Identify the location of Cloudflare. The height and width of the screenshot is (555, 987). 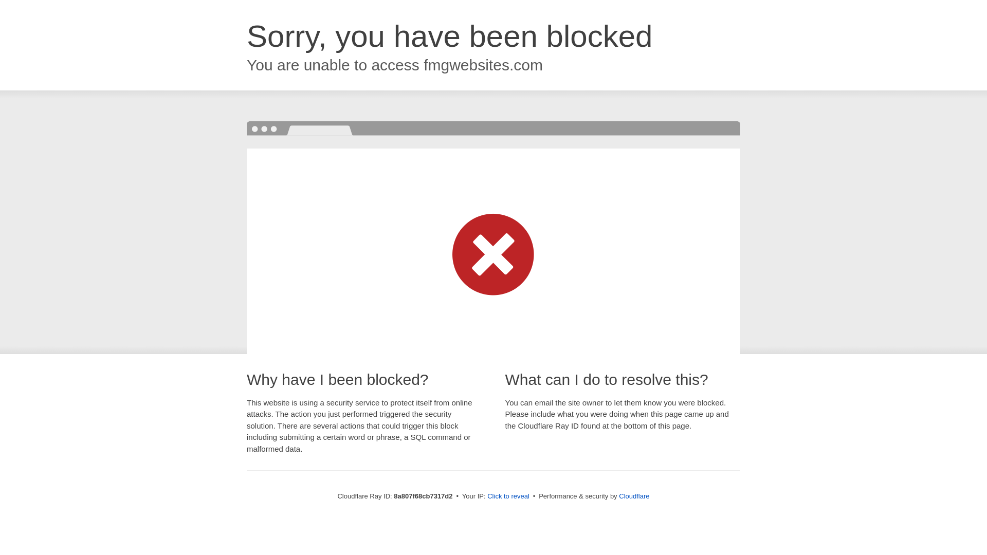
(634, 496).